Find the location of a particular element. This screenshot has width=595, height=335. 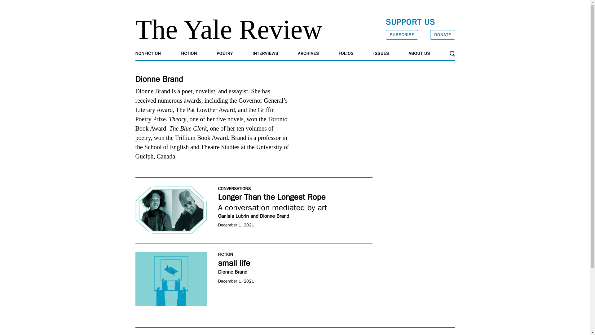

ARCHIVES is located at coordinates (308, 53).